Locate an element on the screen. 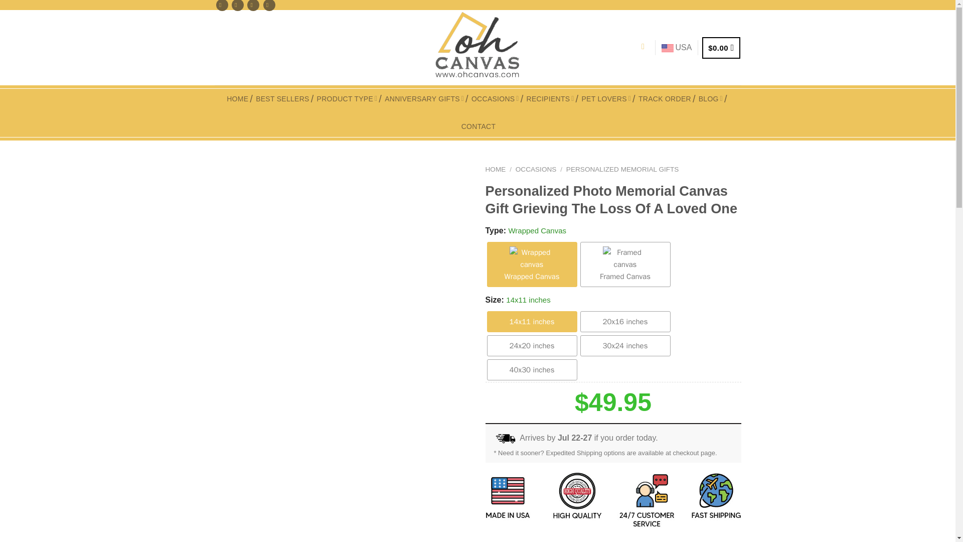 The height and width of the screenshot is (542, 963). 14x11 inches is located at coordinates (532, 321).